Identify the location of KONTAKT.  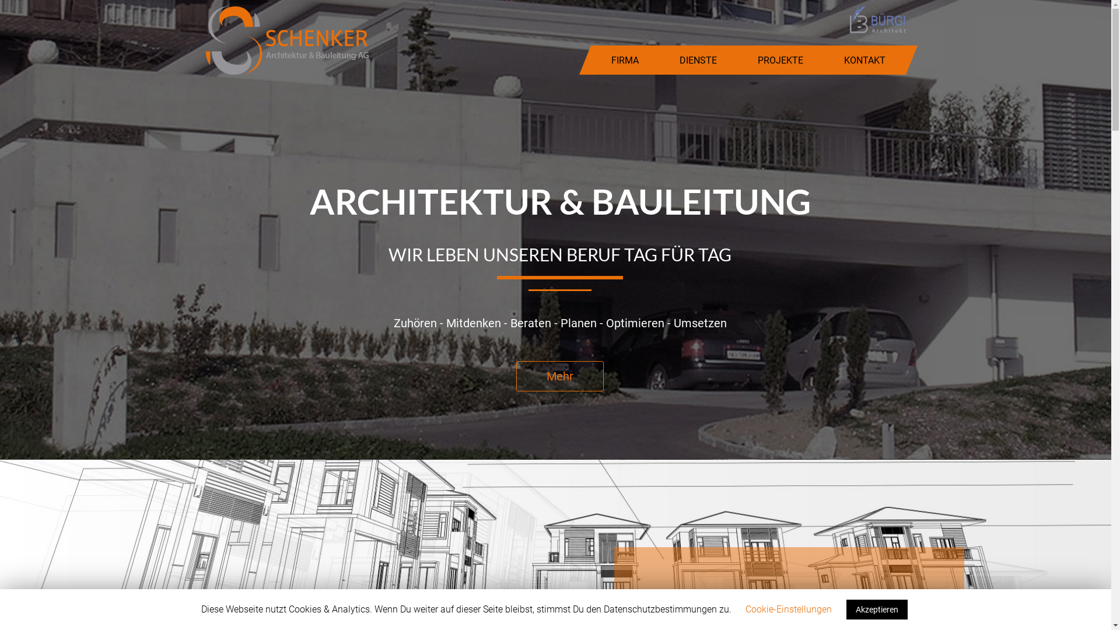
(864, 60).